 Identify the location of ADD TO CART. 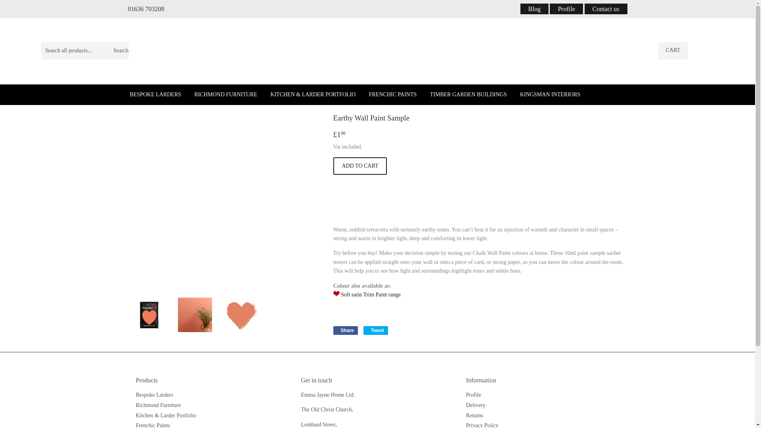
(534, 9).